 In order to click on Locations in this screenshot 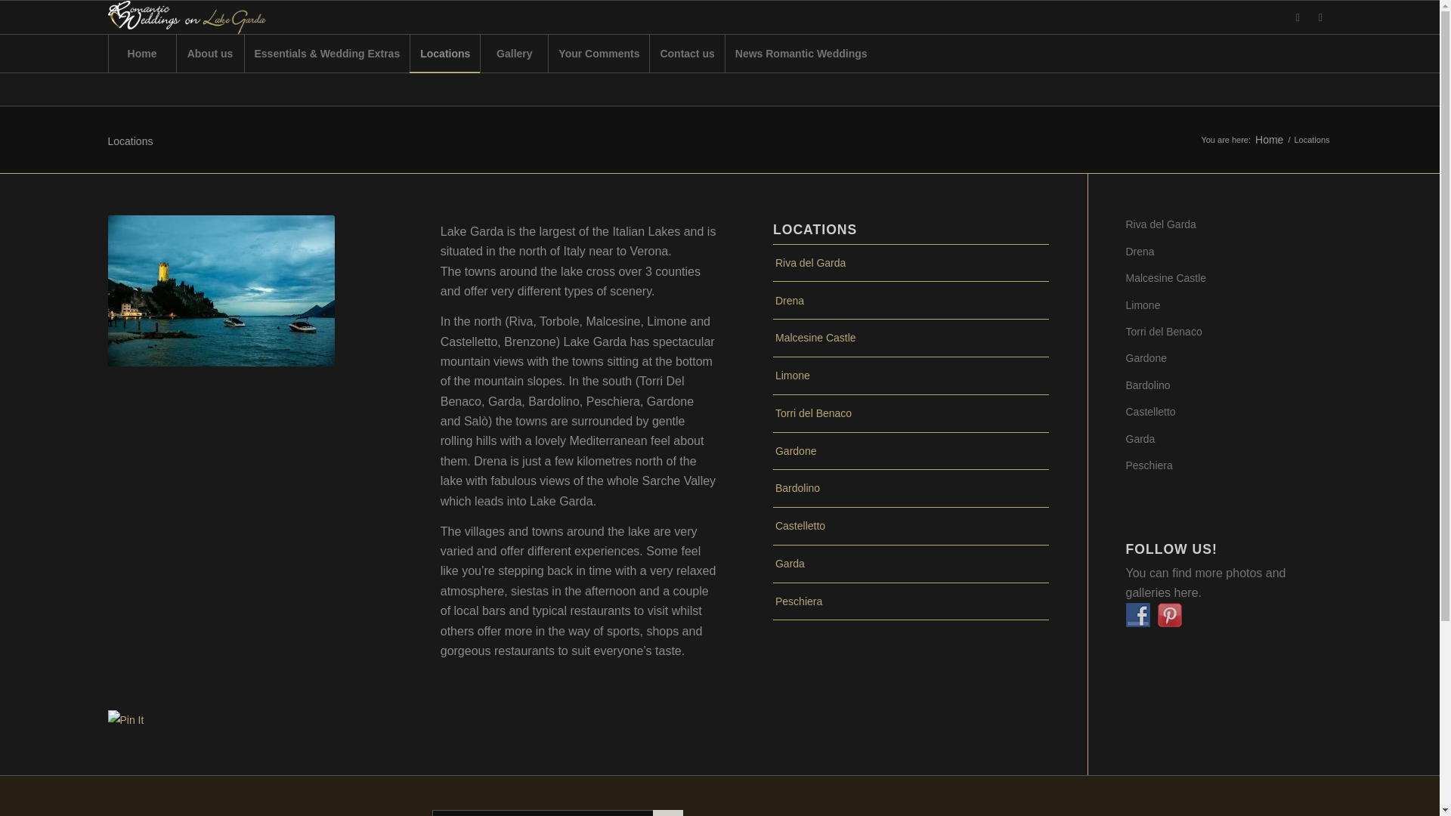, I will do `click(444, 54)`.